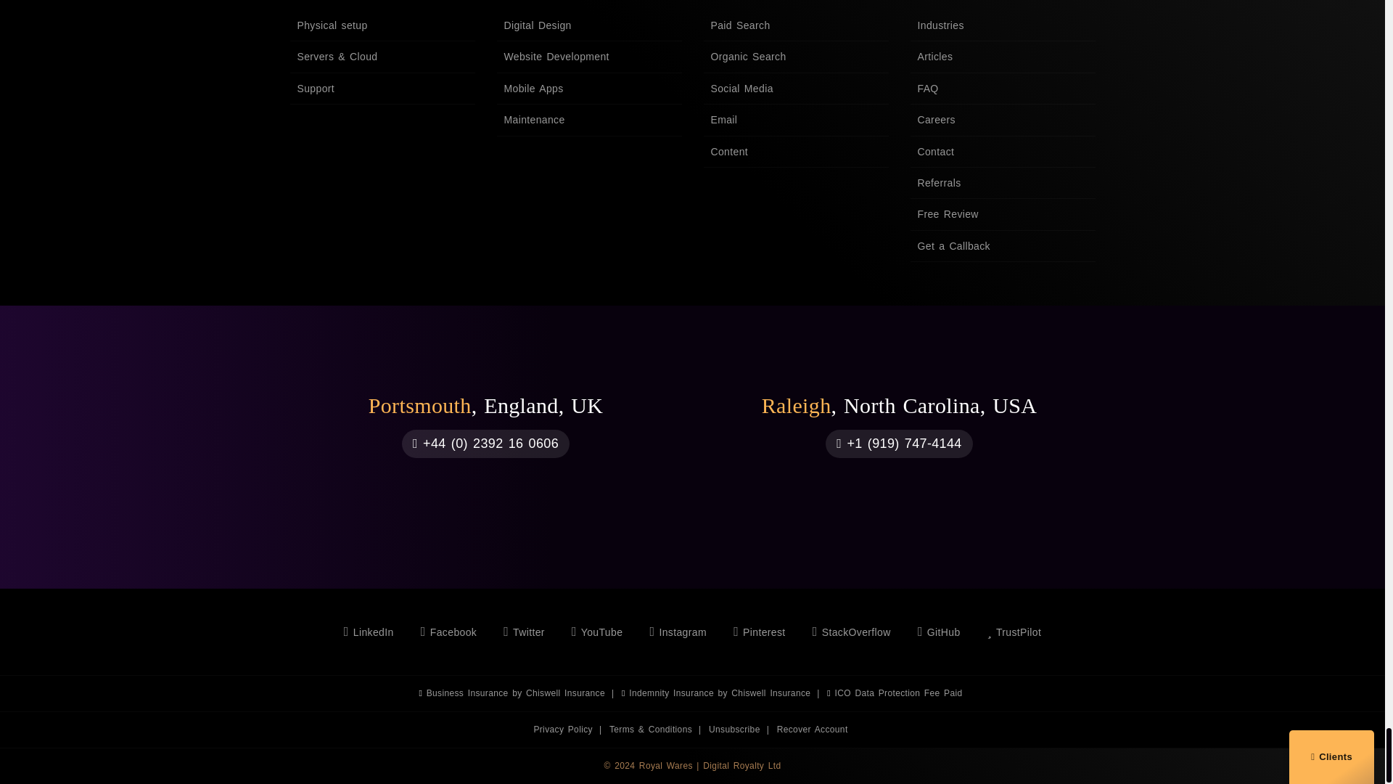 Image resolution: width=1393 pixels, height=784 pixels. I want to click on Paid Search, so click(795, 26).